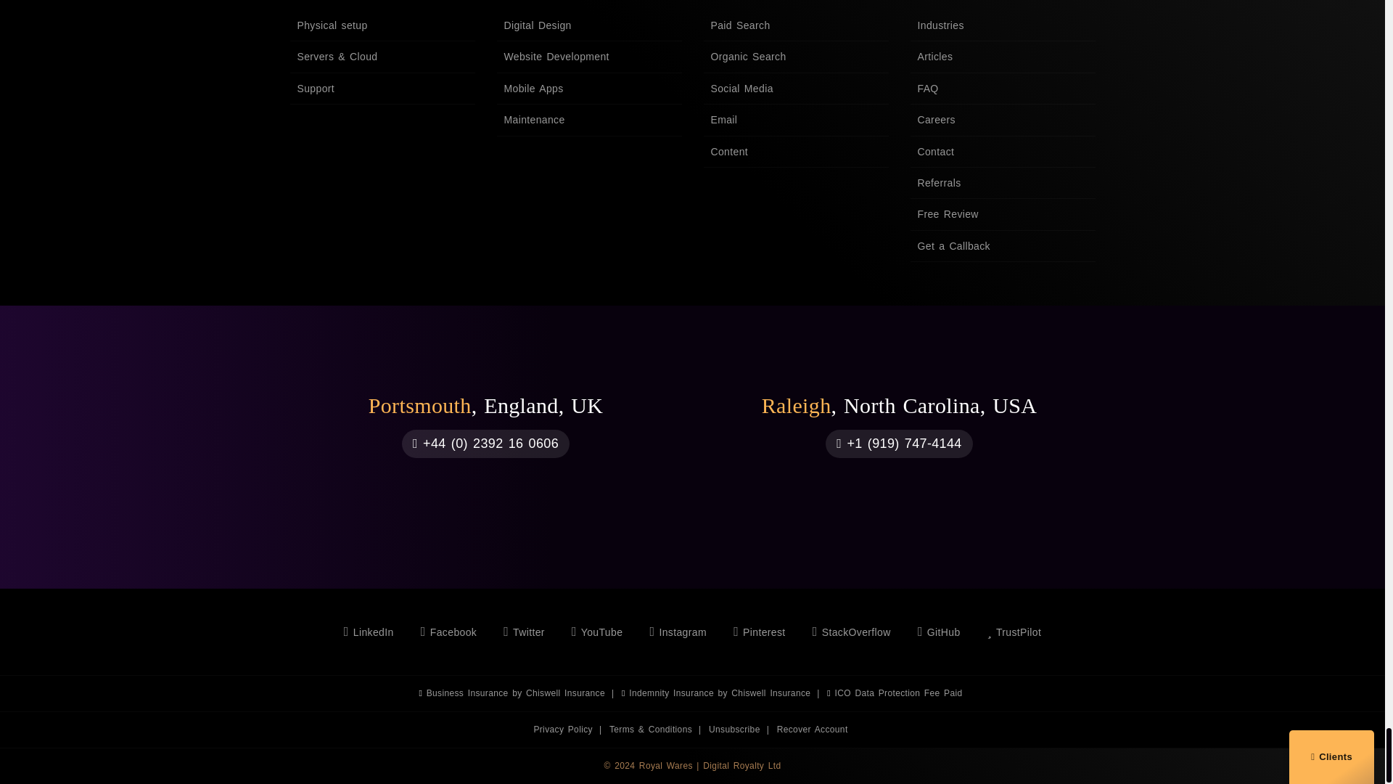 Image resolution: width=1393 pixels, height=784 pixels. I want to click on Paid Search, so click(795, 26).